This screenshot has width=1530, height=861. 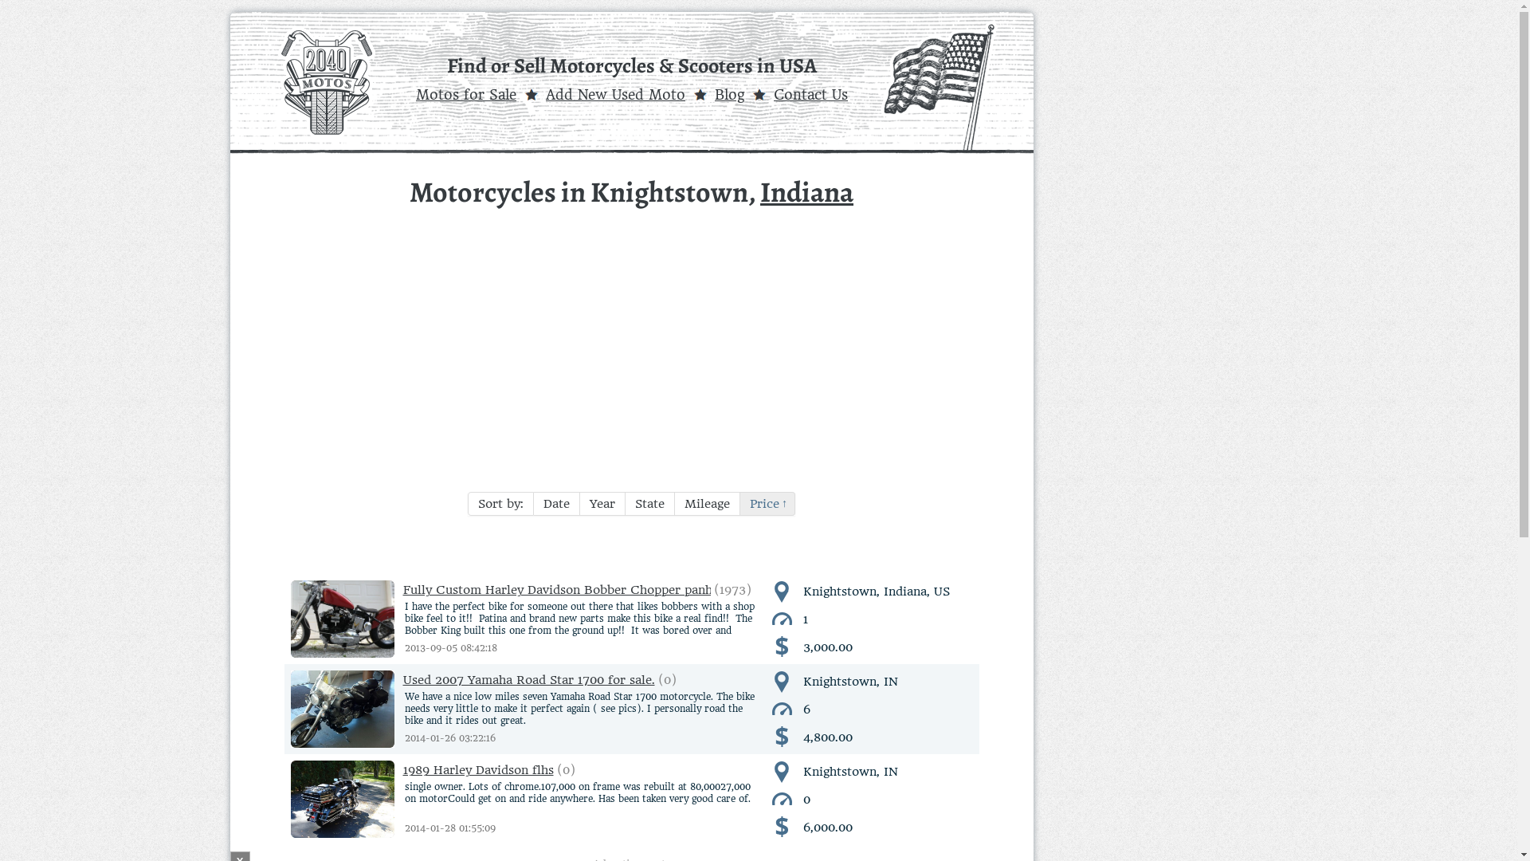 I want to click on Contact Us, so click(x=811, y=95).